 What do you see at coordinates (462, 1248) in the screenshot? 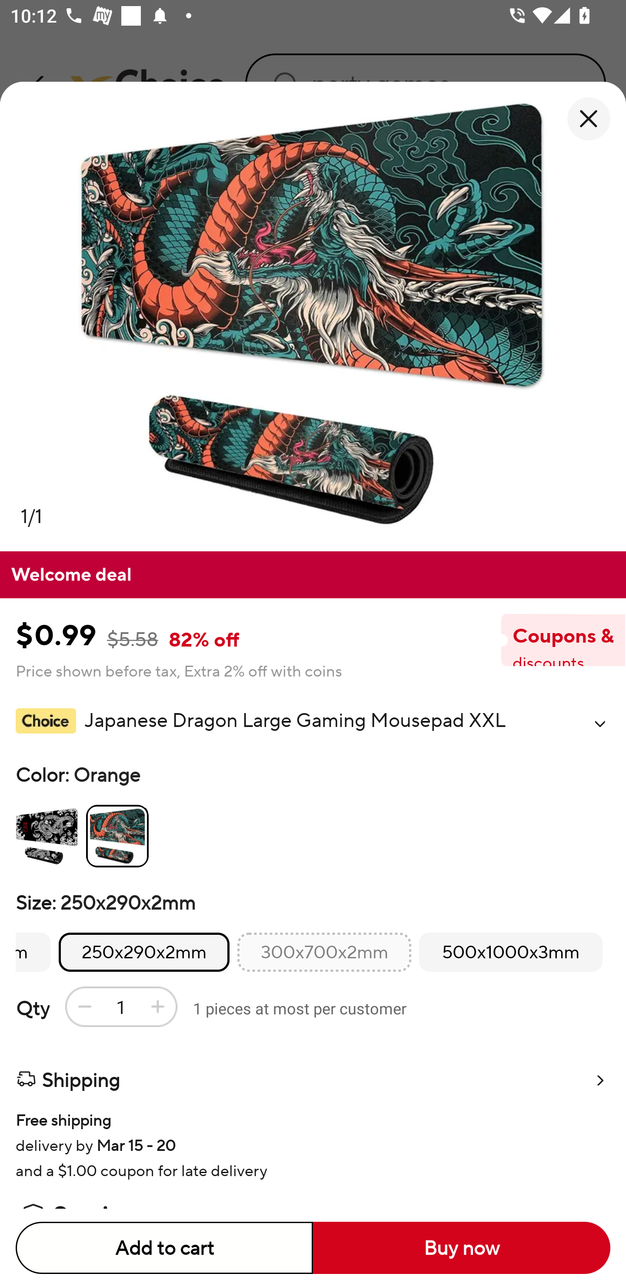
I see `Buy now` at bounding box center [462, 1248].